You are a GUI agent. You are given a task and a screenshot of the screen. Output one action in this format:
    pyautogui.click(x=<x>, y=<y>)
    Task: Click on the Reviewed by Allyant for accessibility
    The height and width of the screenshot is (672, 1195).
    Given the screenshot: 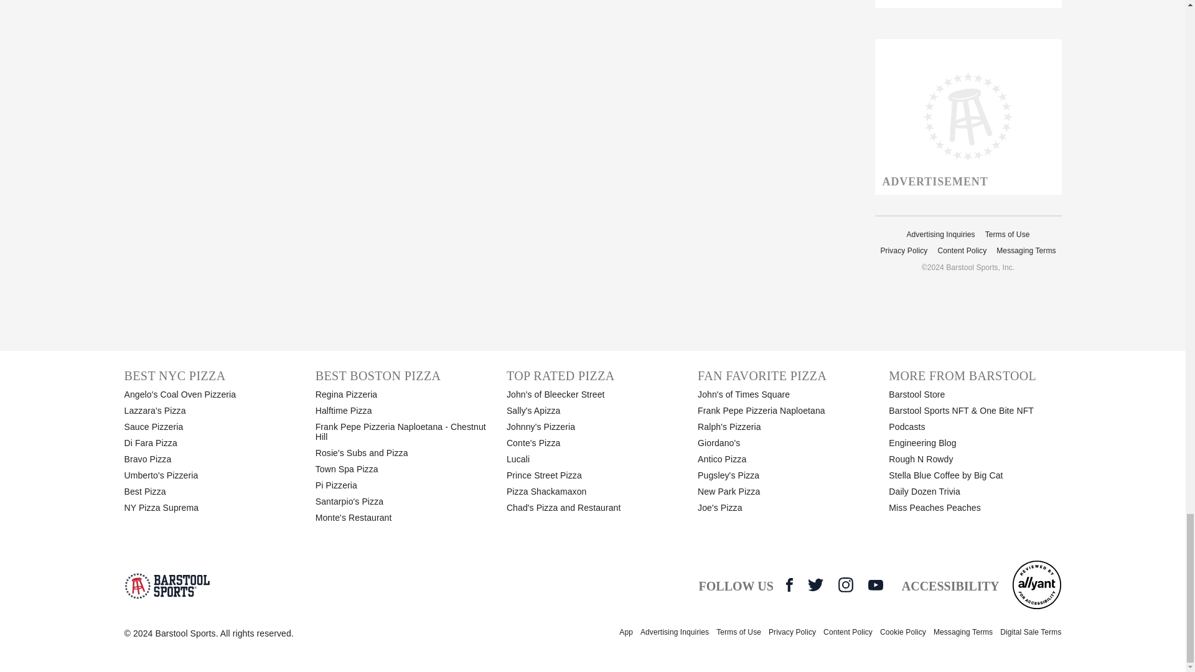 What is the action you would take?
    pyautogui.click(x=1037, y=584)
    